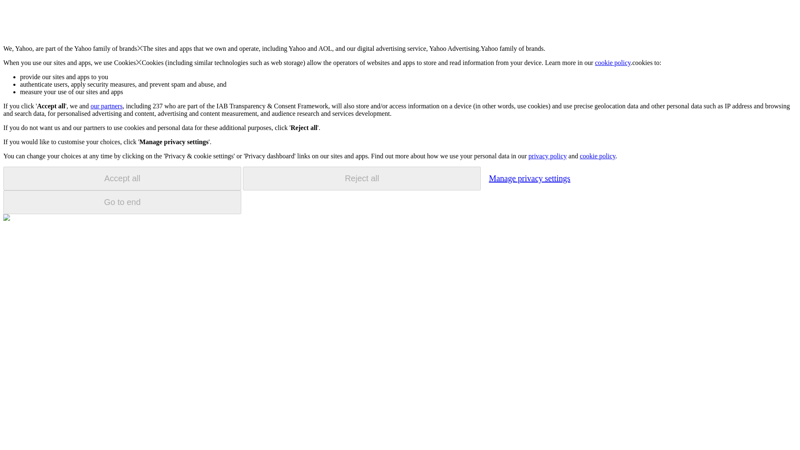 The image size is (800, 450). I want to click on Reject all, so click(362, 178).